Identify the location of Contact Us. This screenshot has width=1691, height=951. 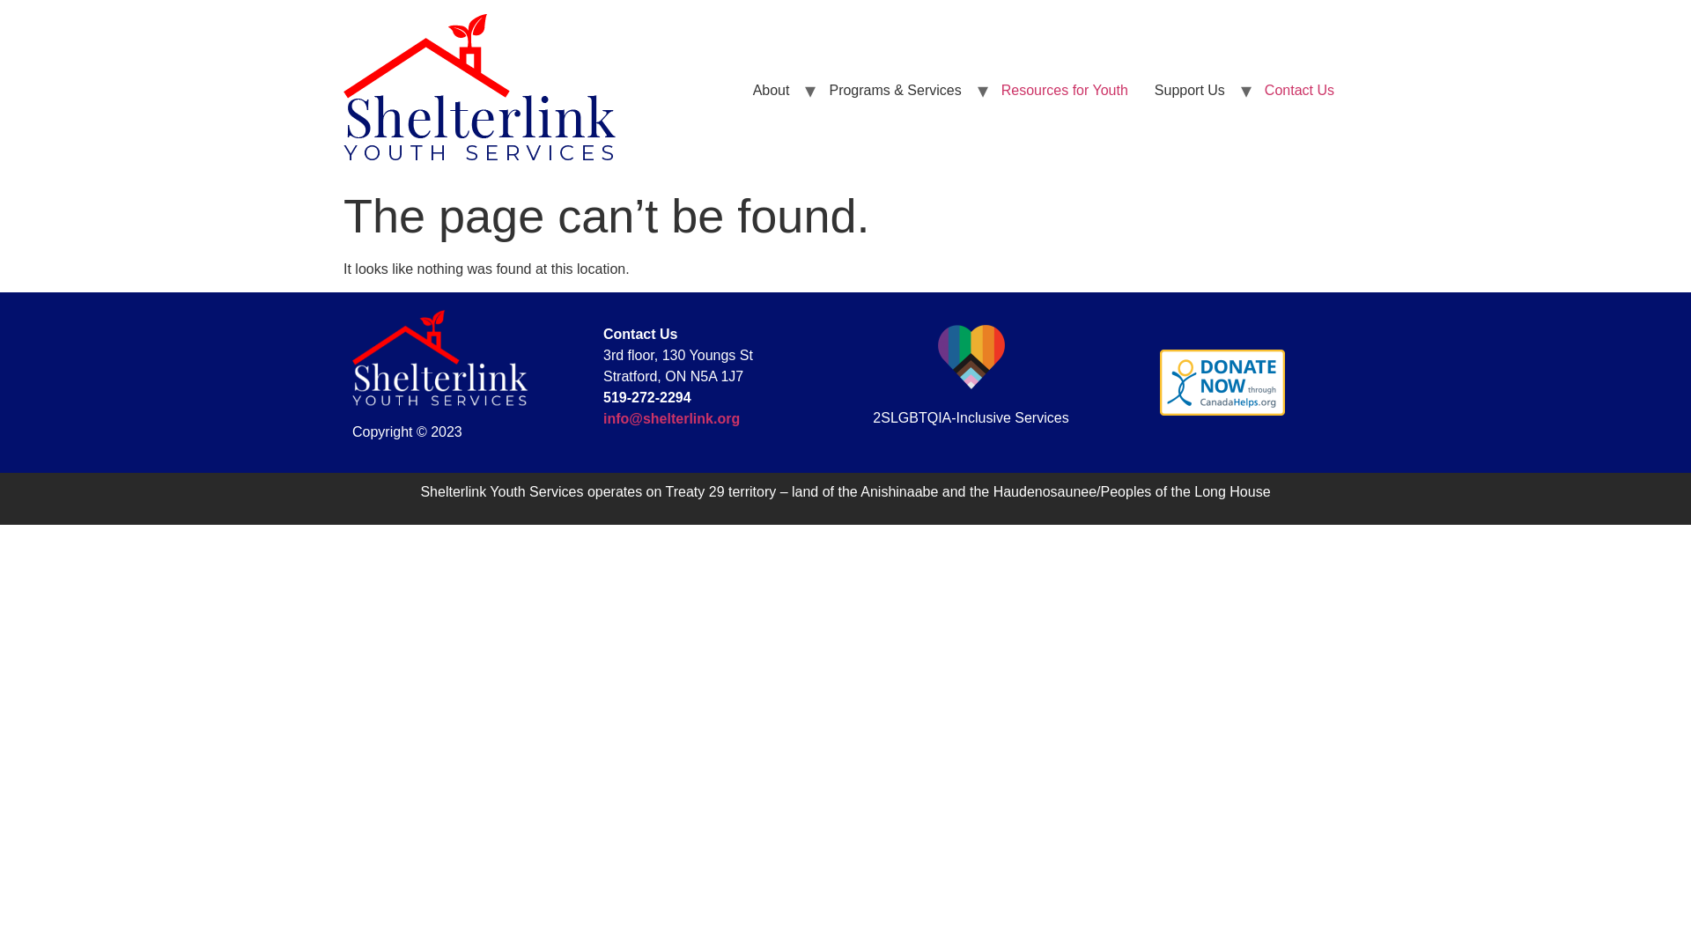
(1299, 90).